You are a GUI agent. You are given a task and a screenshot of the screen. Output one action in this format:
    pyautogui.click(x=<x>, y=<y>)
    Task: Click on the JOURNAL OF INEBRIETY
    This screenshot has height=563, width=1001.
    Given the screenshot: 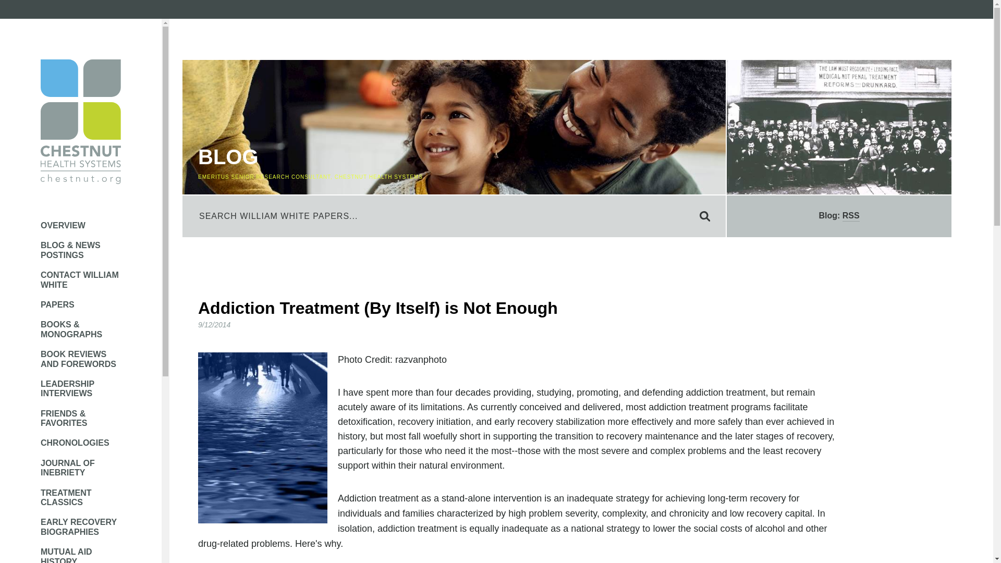 What is the action you would take?
    pyautogui.click(x=81, y=468)
    